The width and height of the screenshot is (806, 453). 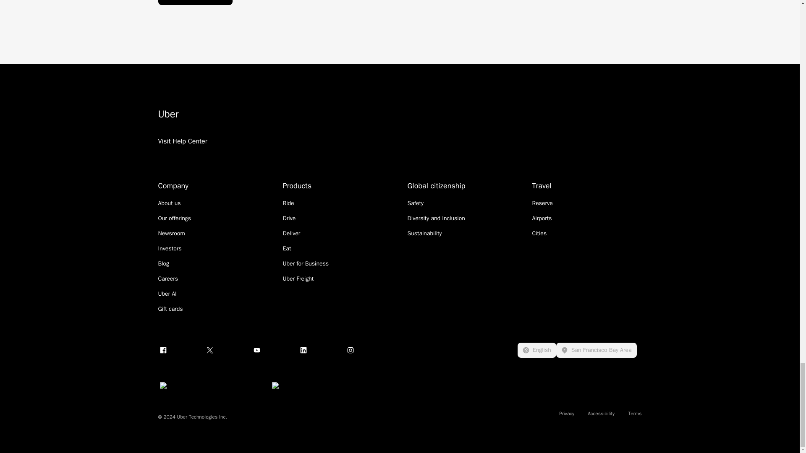 What do you see at coordinates (167, 294) in the screenshot?
I see `Uber AI` at bounding box center [167, 294].